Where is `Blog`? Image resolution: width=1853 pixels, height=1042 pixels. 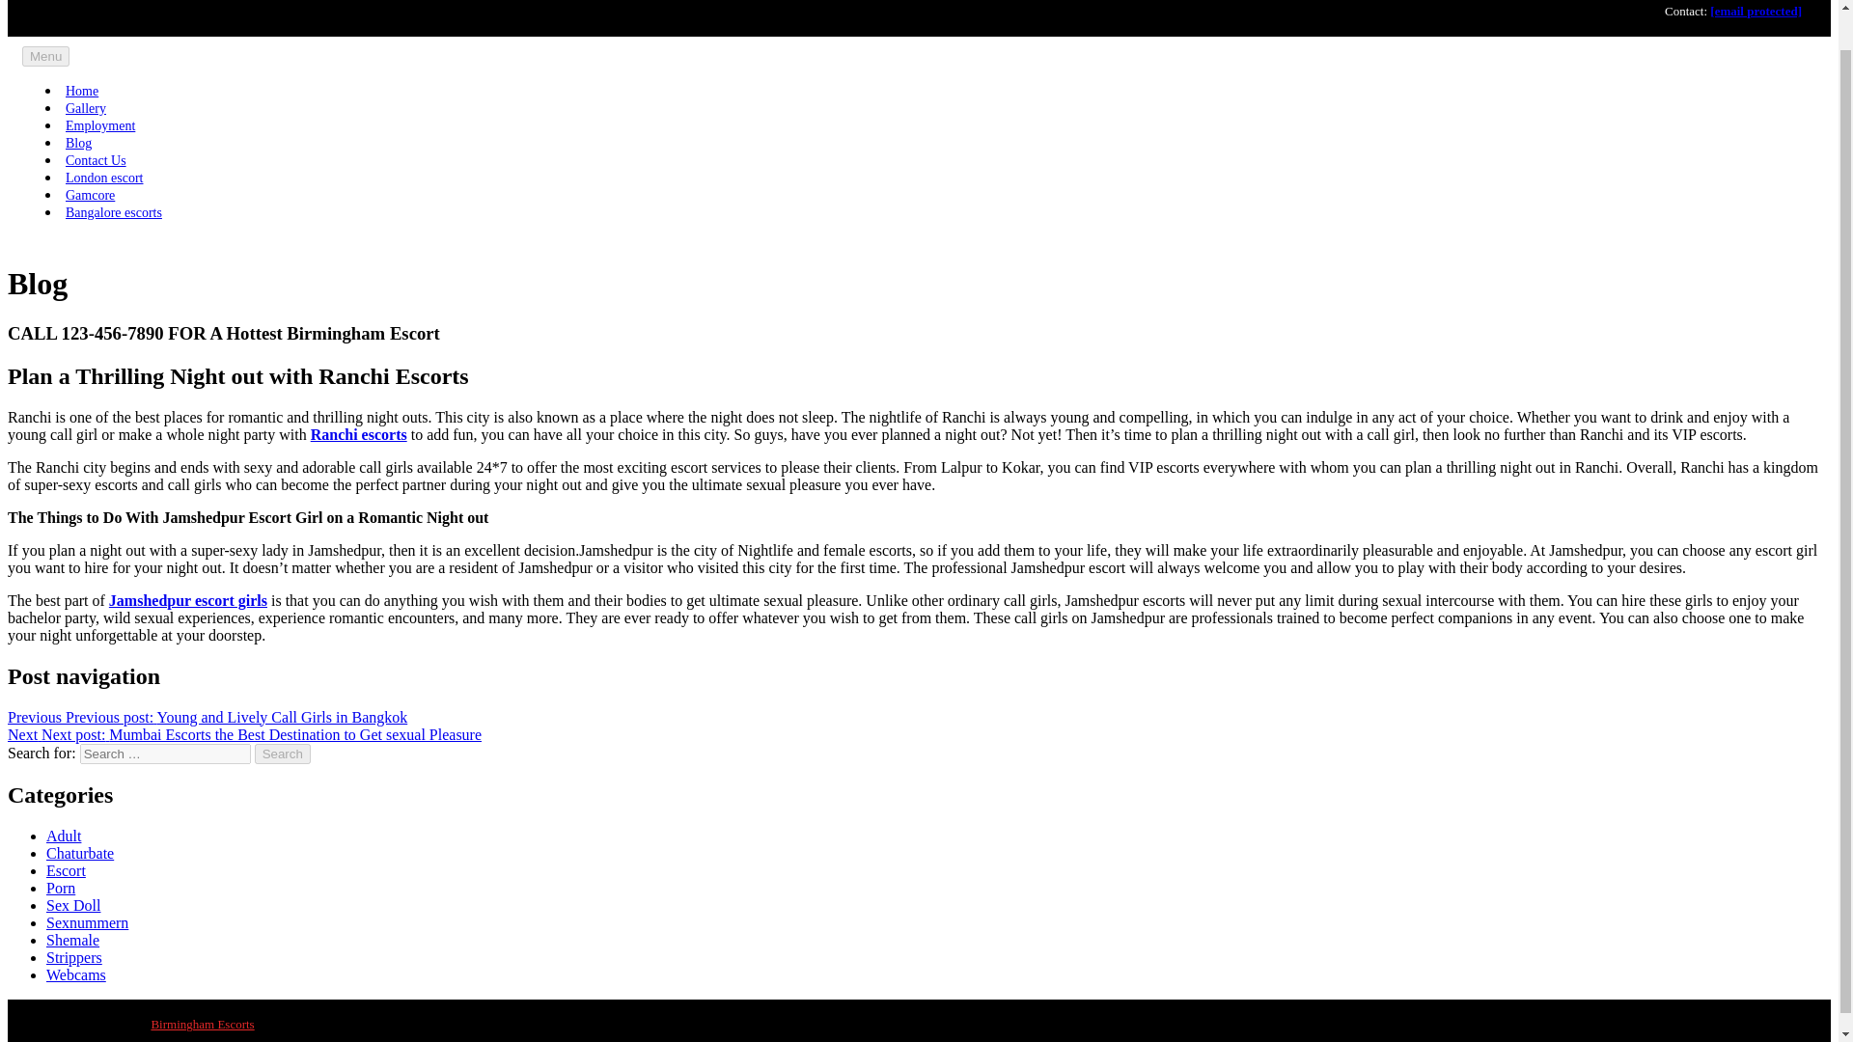 Blog is located at coordinates (79, 143).